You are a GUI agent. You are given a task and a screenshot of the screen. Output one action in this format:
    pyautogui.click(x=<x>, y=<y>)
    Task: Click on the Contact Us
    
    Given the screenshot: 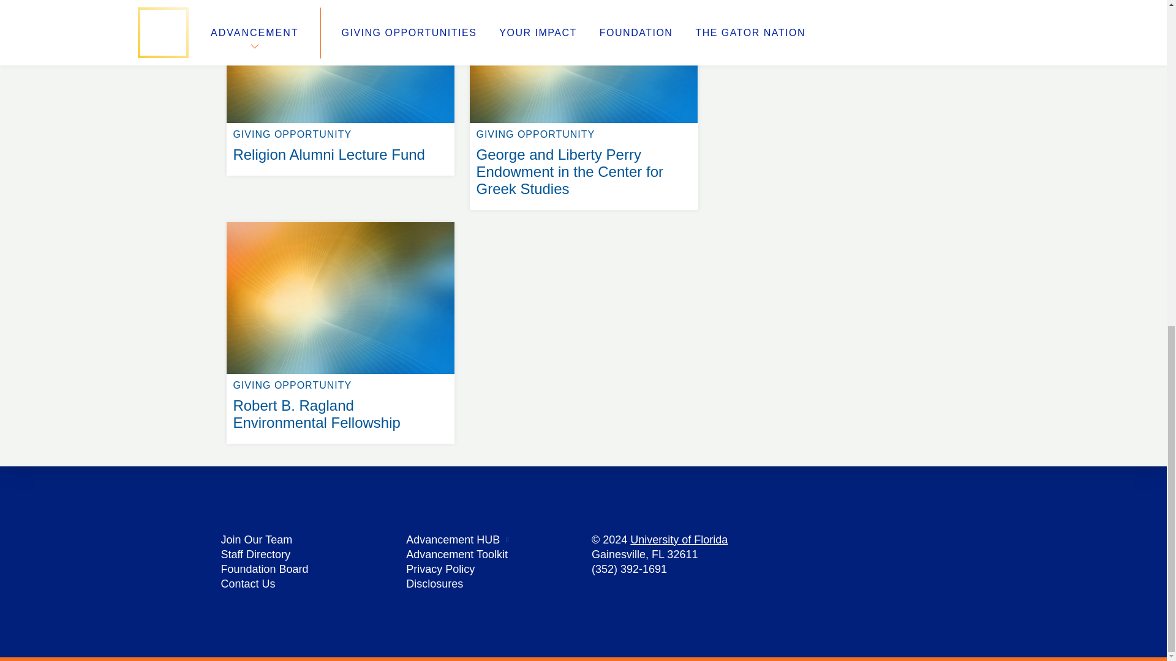 What is the action you would take?
    pyautogui.click(x=247, y=584)
    